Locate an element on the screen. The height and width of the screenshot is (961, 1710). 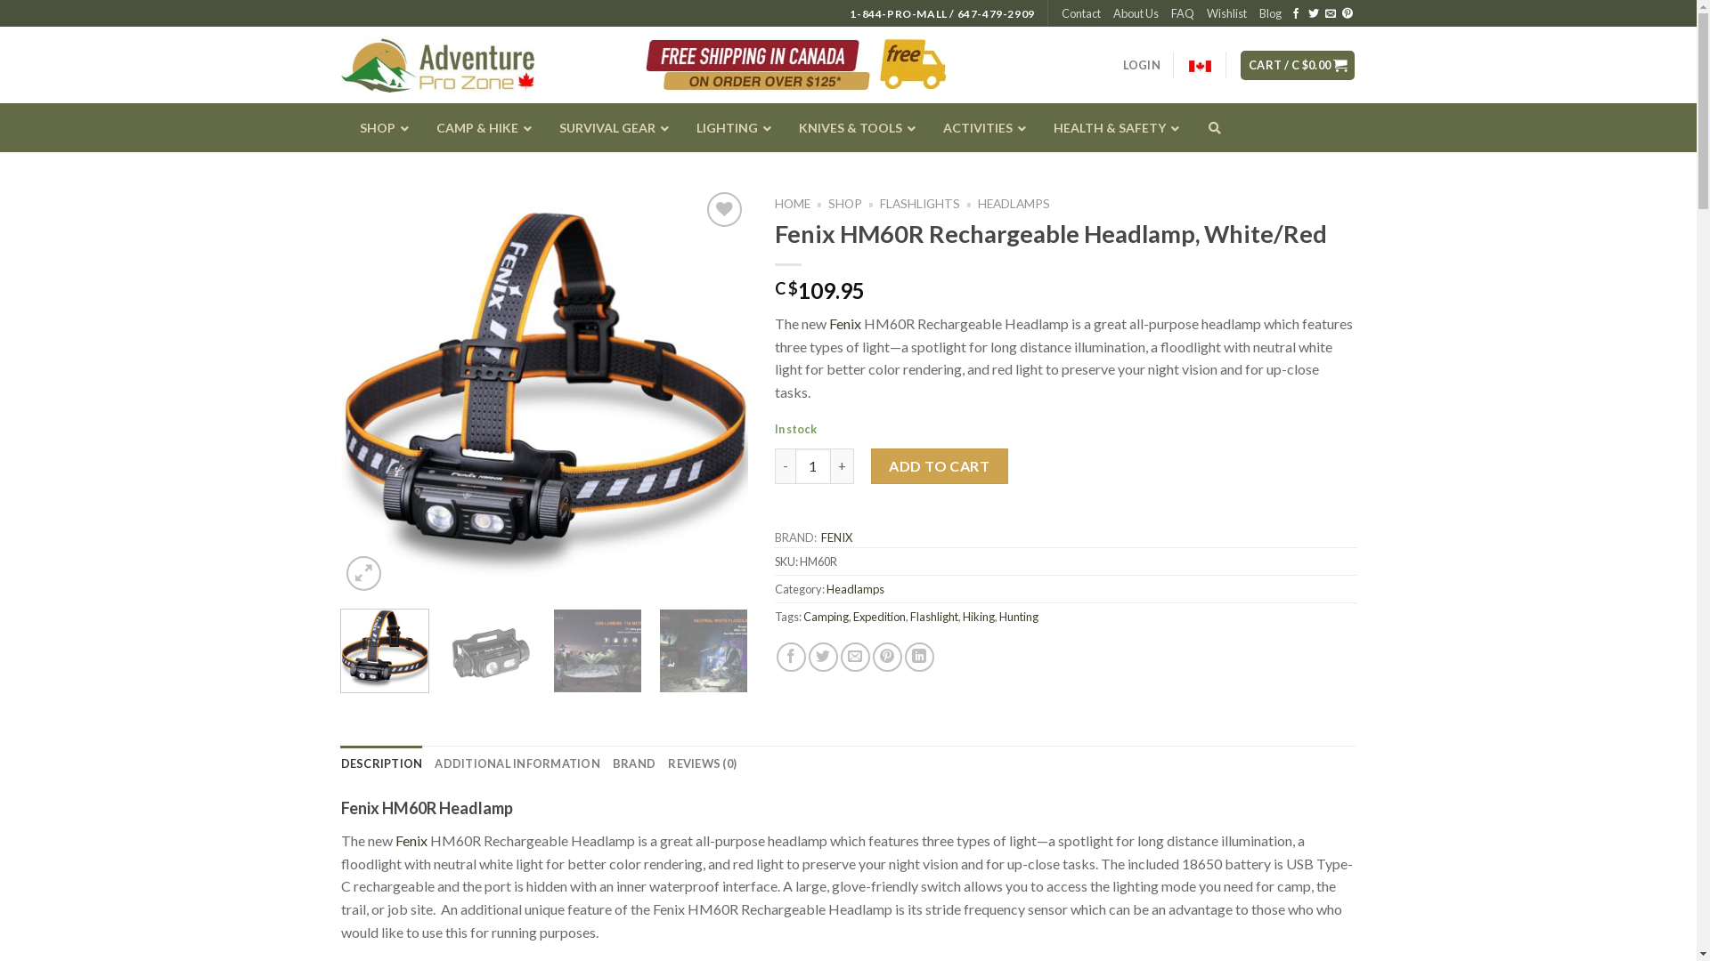
SURVIVAL GEAR is located at coordinates (608, 128).